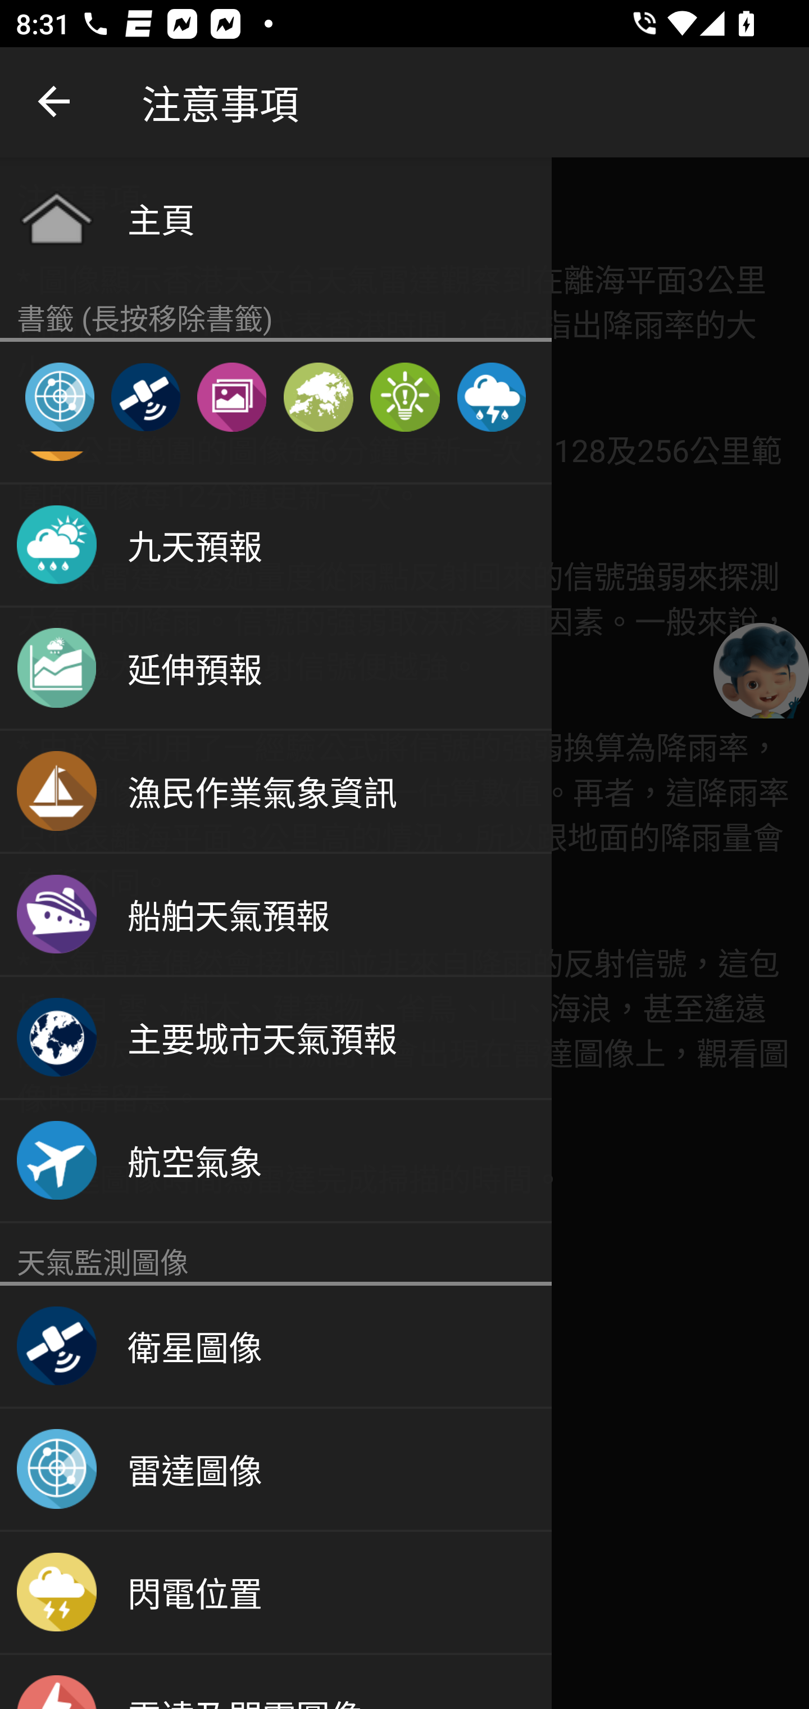 The image size is (809, 1709). What do you see at coordinates (60, 397) in the screenshot?
I see `雷達圖像` at bounding box center [60, 397].